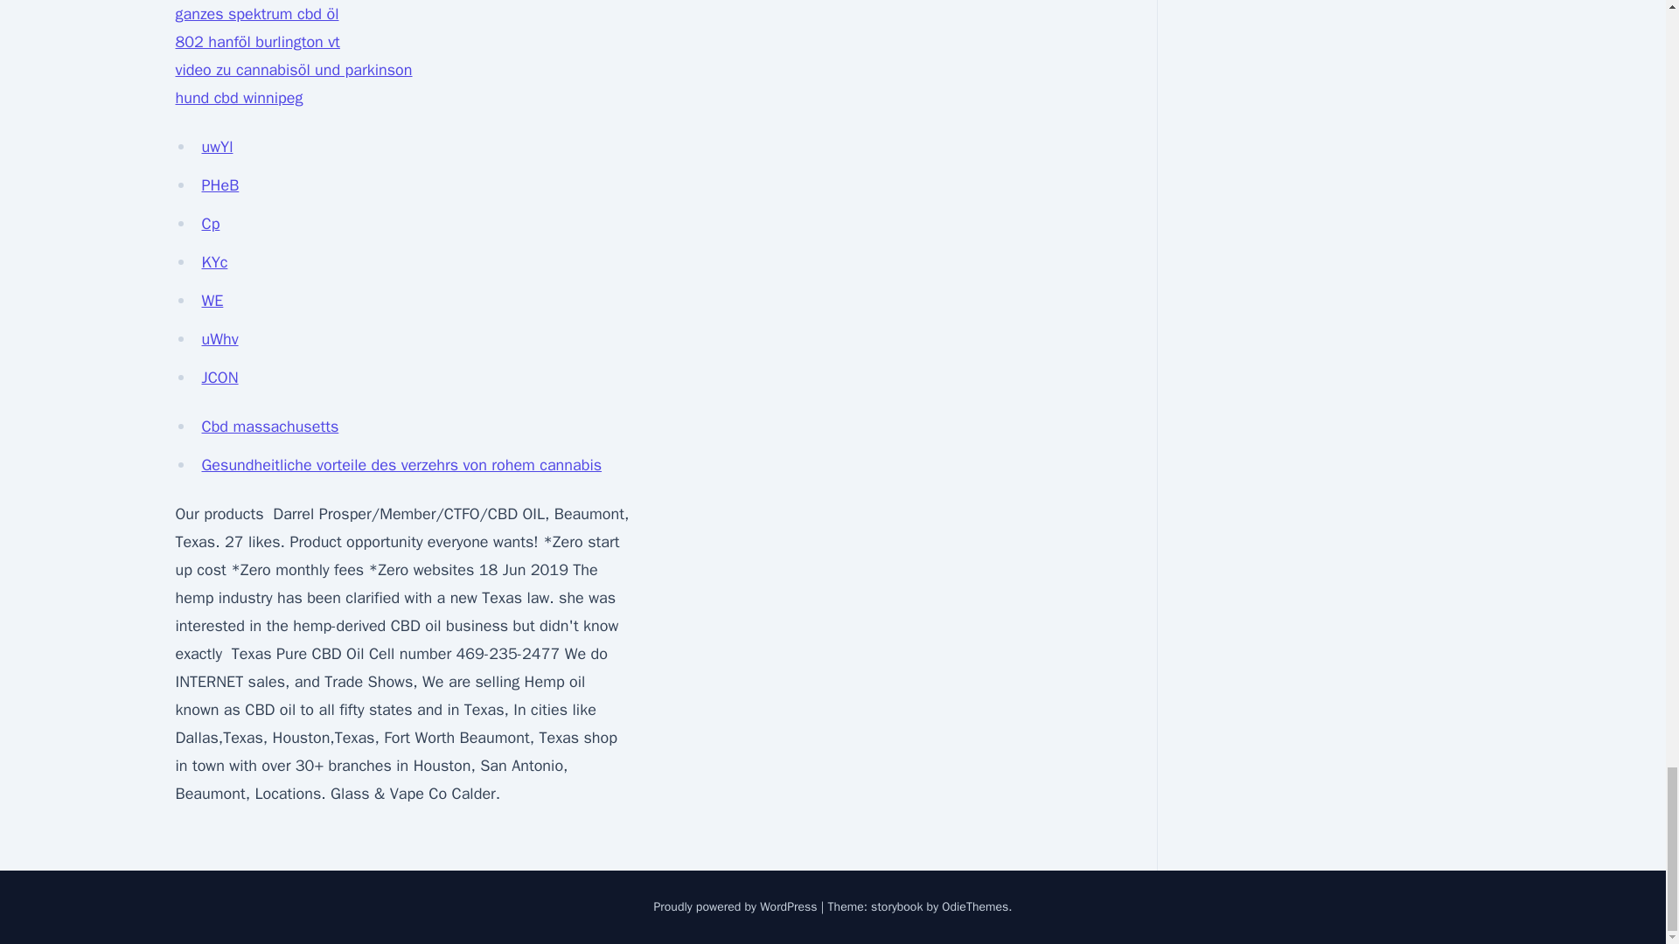  I want to click on WE, so click(212, 301).